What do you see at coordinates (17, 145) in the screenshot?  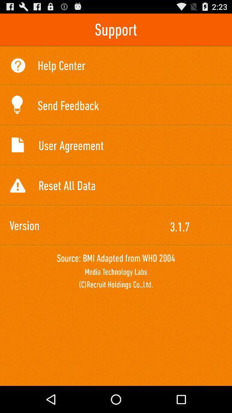 I see `click on the user agreement icon` at bounding box center [17, 145].